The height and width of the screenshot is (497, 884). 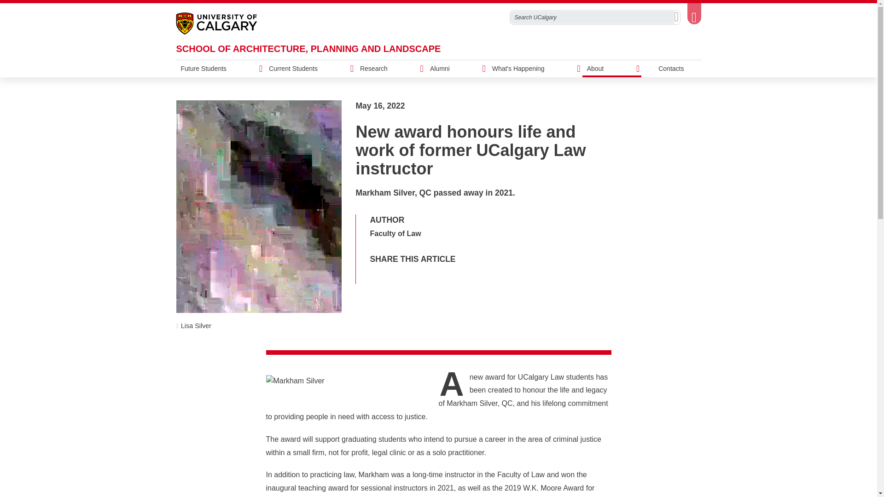 What do you see at coordinates (308, 49) in the screenshot?
I see `SCHOOL OF ARCHITECTURE, PLANNING AND LANDSCAPE` at bounding box center [308, 49].